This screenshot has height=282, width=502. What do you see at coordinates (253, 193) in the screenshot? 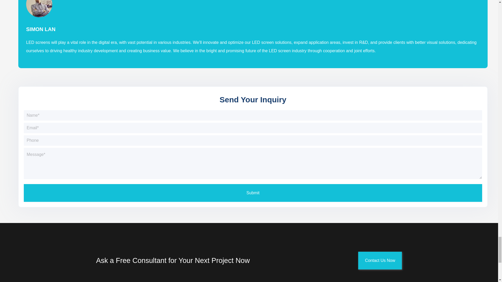
I see `Submit` at bounding box center [253, 193].